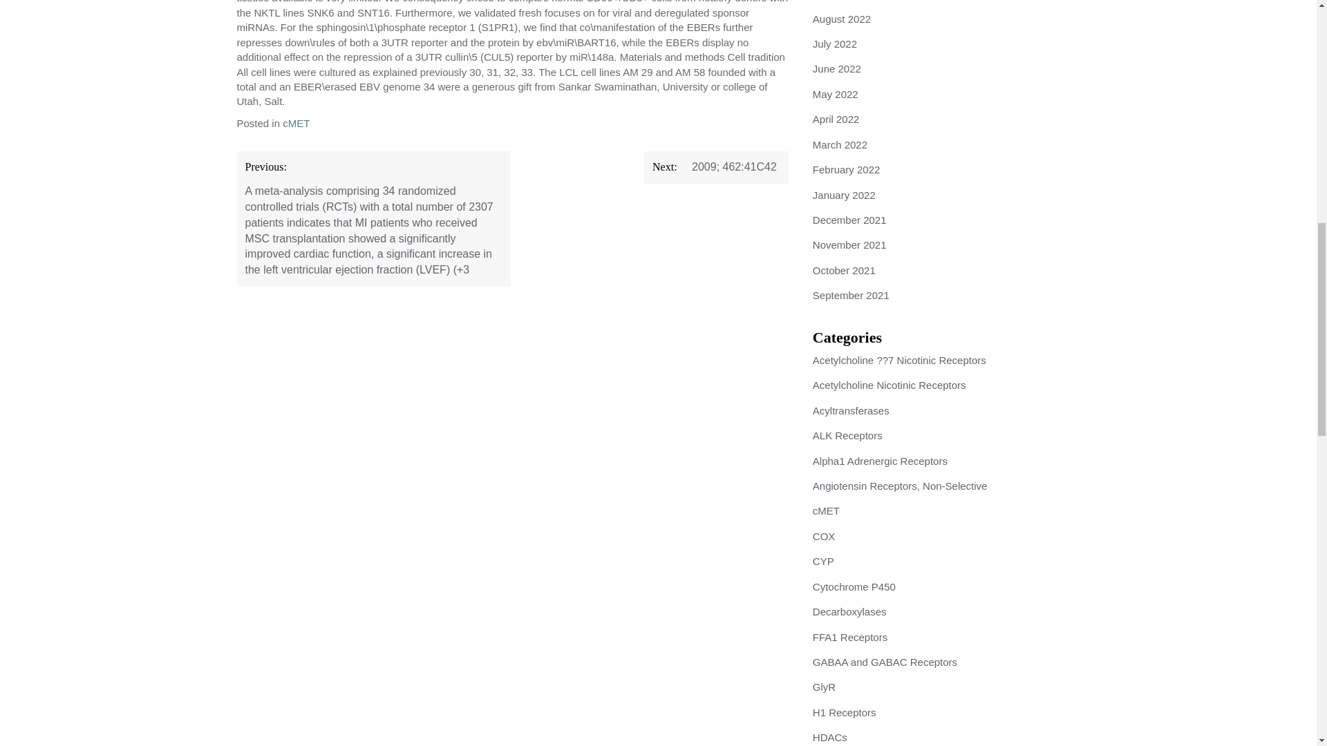 The height and width of the screenshot is (746, 1327). What do you see at coordinates (840, 144) in the screenshot?
I see `March 2022` at bounding box center [840, 144].